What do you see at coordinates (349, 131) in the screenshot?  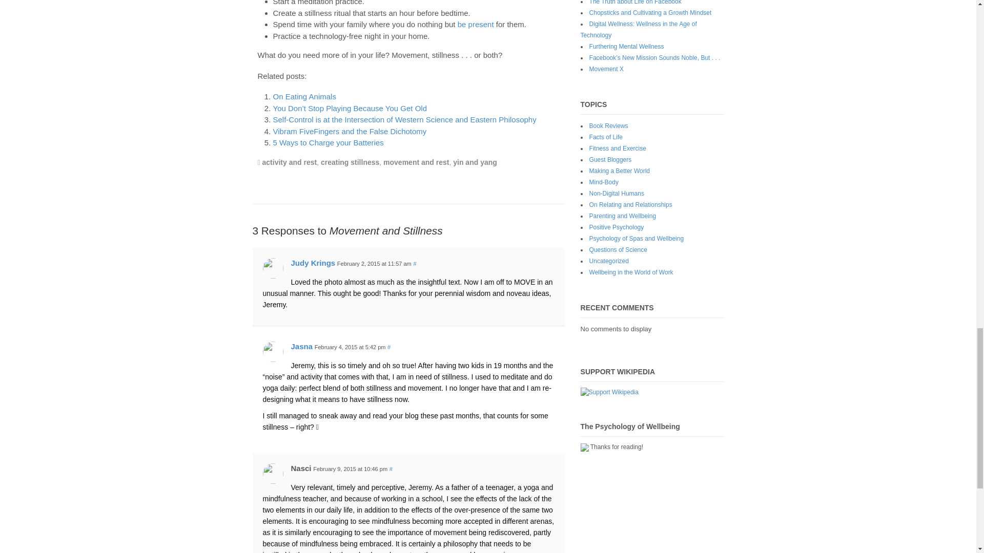 I see `Vibram FiveFingers and the False Dichotomy` at bounding box center [349, 131].